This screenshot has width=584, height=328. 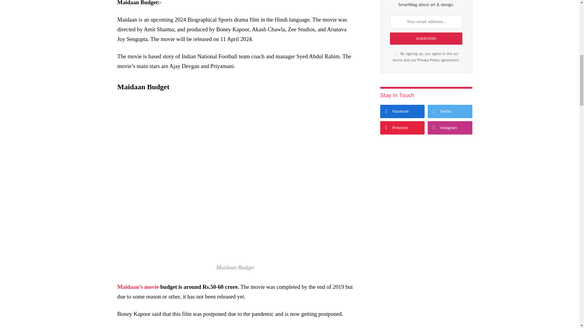 I want to click on Subscribe, so click(x=426, y=38).